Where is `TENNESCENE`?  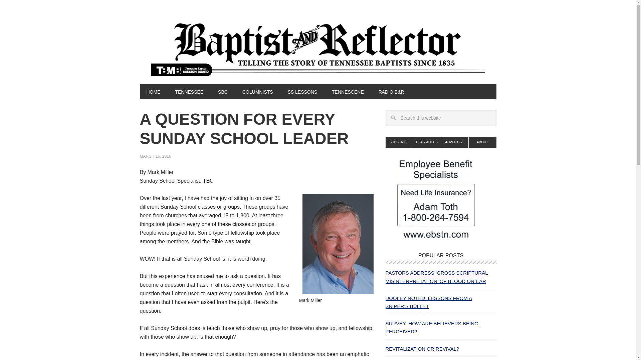
TENNESCENE is located at coordinates (348, 91).